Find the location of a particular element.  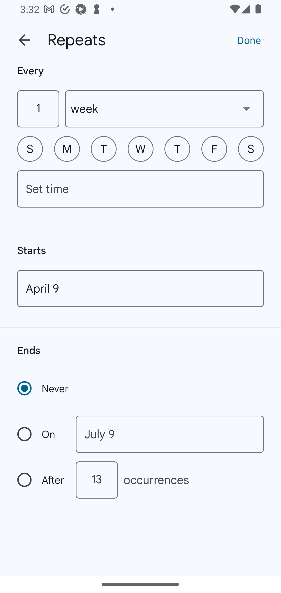

T Tuesday is located at coordinates (104, 149).